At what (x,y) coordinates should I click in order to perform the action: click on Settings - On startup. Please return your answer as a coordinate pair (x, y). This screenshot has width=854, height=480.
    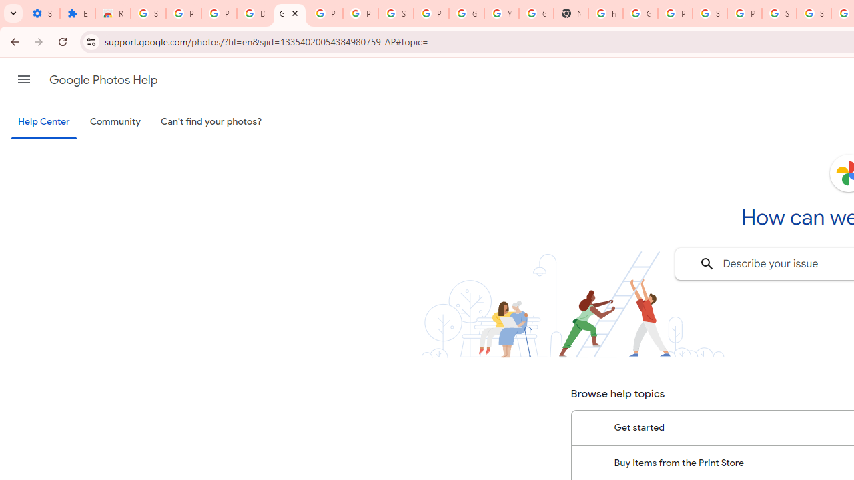
    Looking at the image, I should click on (42, 13).